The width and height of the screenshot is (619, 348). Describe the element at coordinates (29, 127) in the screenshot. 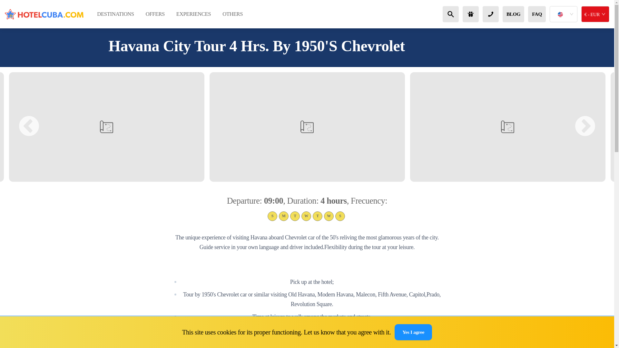

I see `Previous` at that location.